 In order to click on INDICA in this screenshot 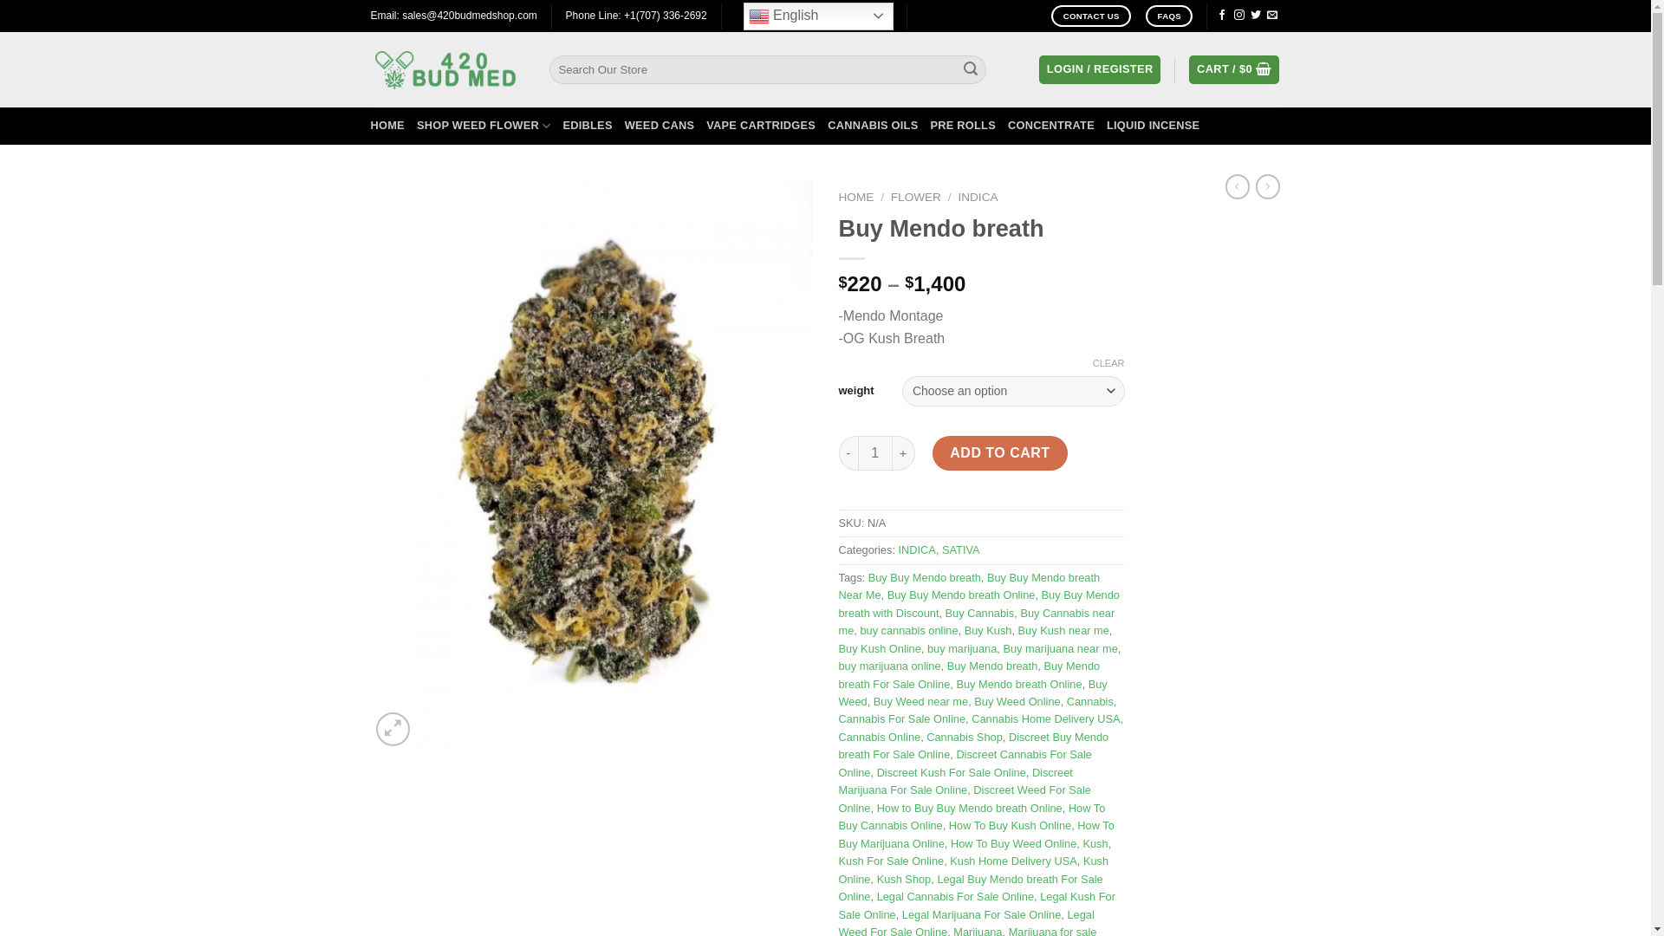, I will do `click(978, 198)`.